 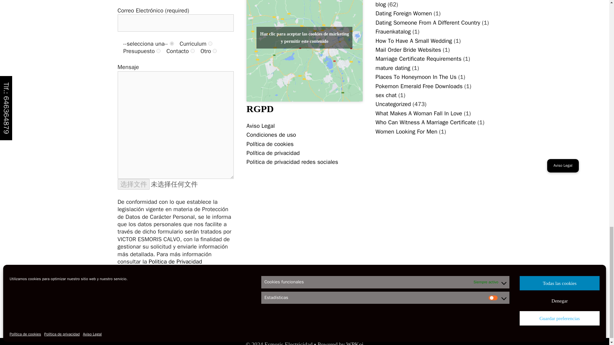 What do you see at coordinates (158, 51) in the screenshot?
I see `Presupuesto` at bounding box center [158, 51].